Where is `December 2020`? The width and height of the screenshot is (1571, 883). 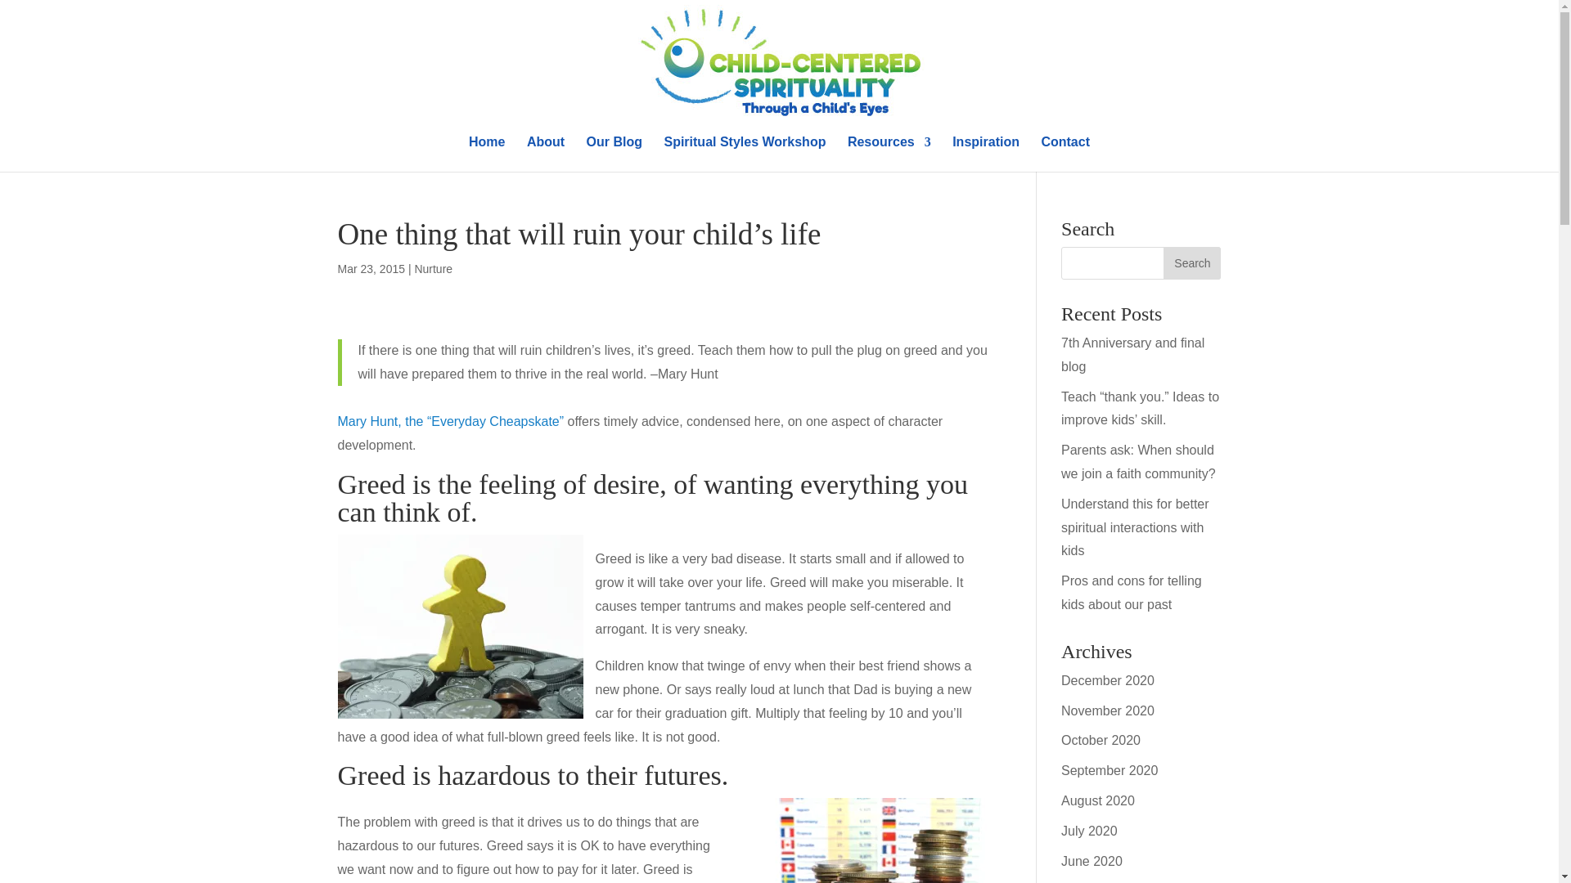 December 2020 is located at coordinates (1108, 680).